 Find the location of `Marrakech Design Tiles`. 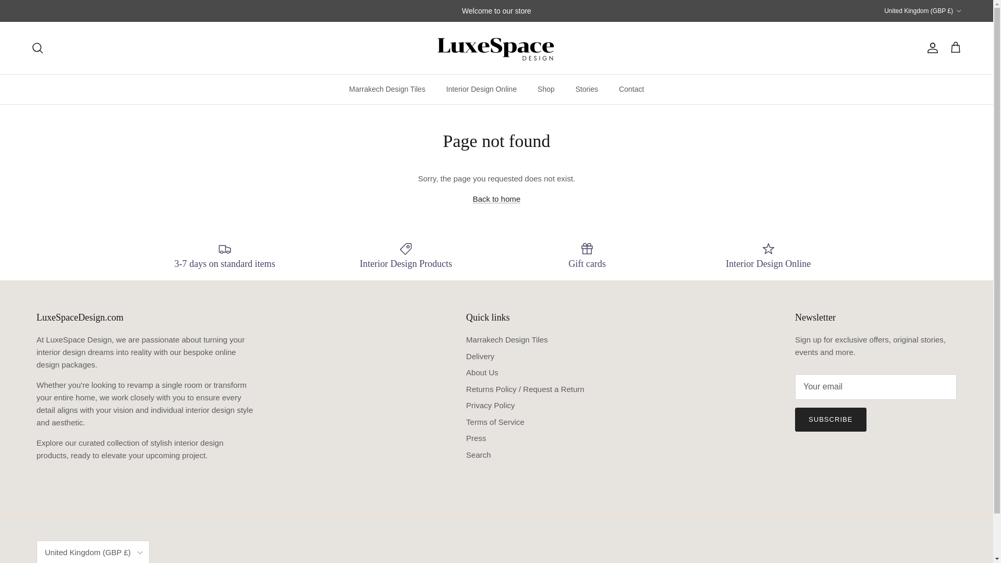

Marrakech Design Tiles is located at coordinates (387, 89).